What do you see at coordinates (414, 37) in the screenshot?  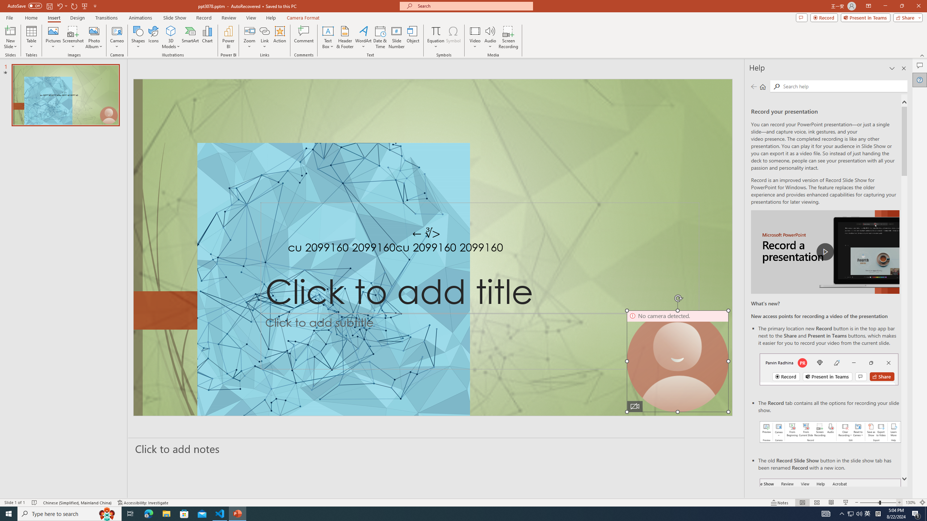 I see `Object...` at bounding box center [414, 37].